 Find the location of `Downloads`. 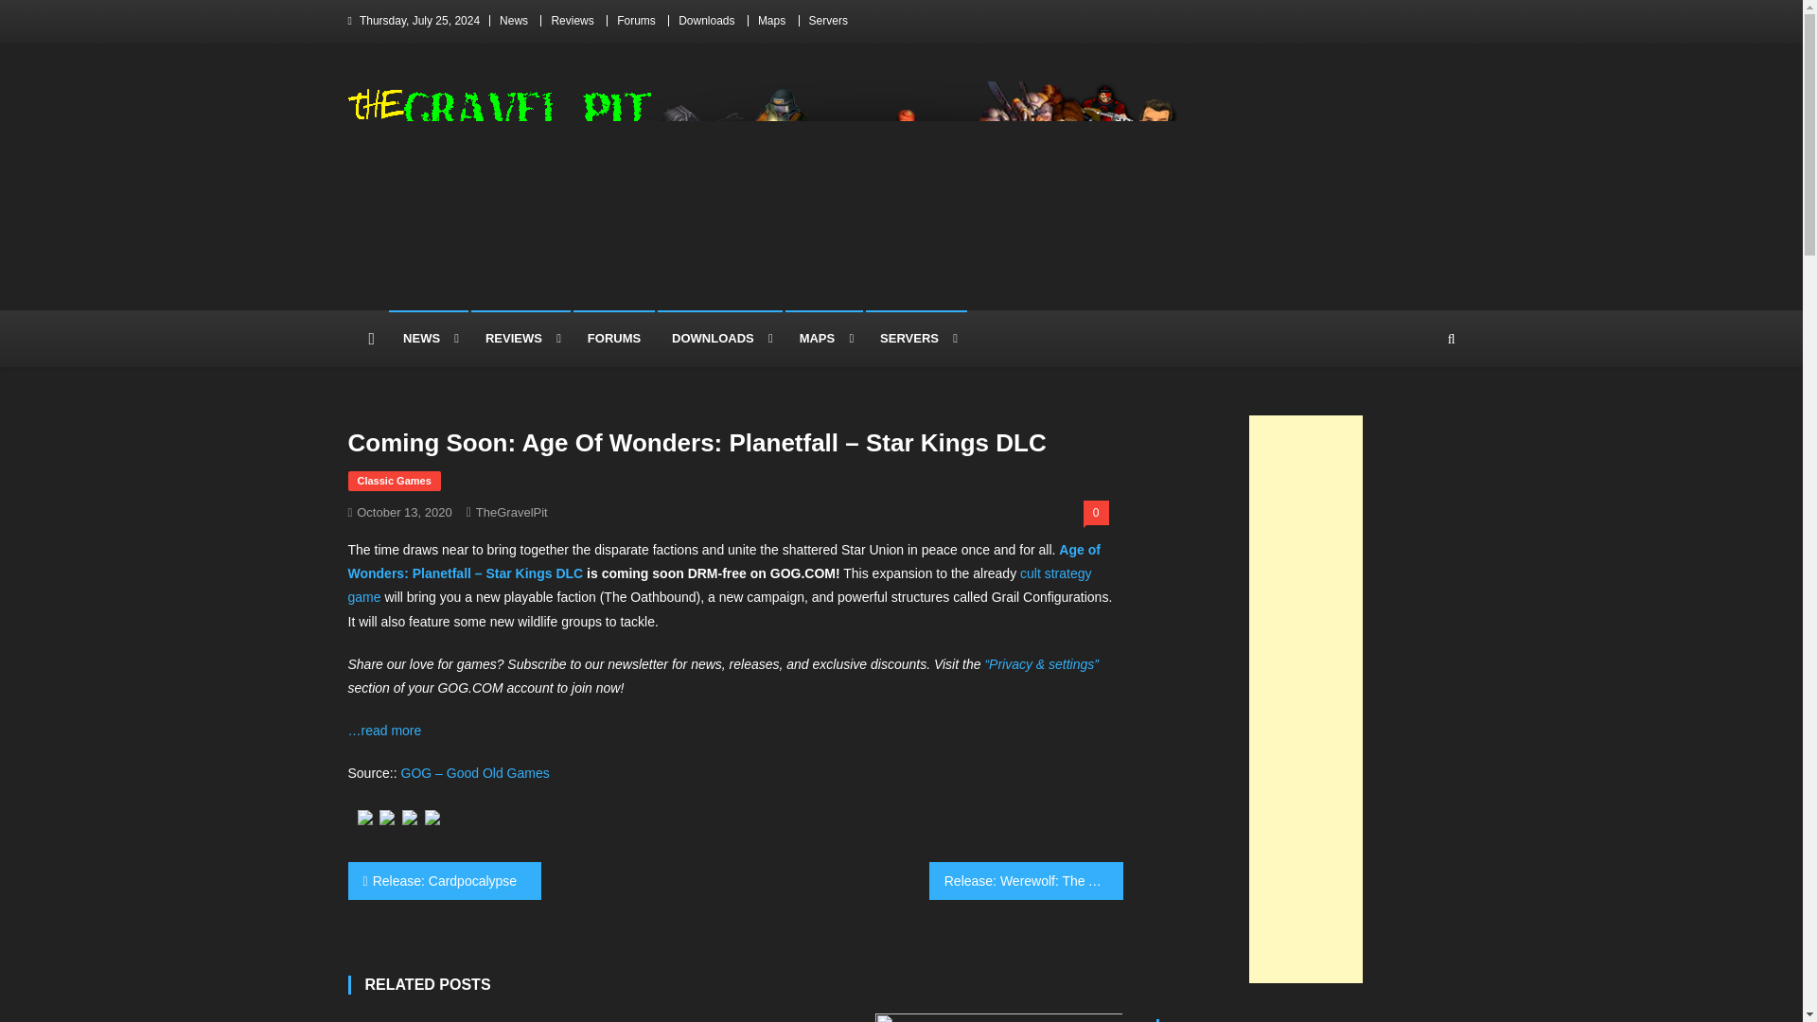

Downloads is located at coordinates (706, 21).